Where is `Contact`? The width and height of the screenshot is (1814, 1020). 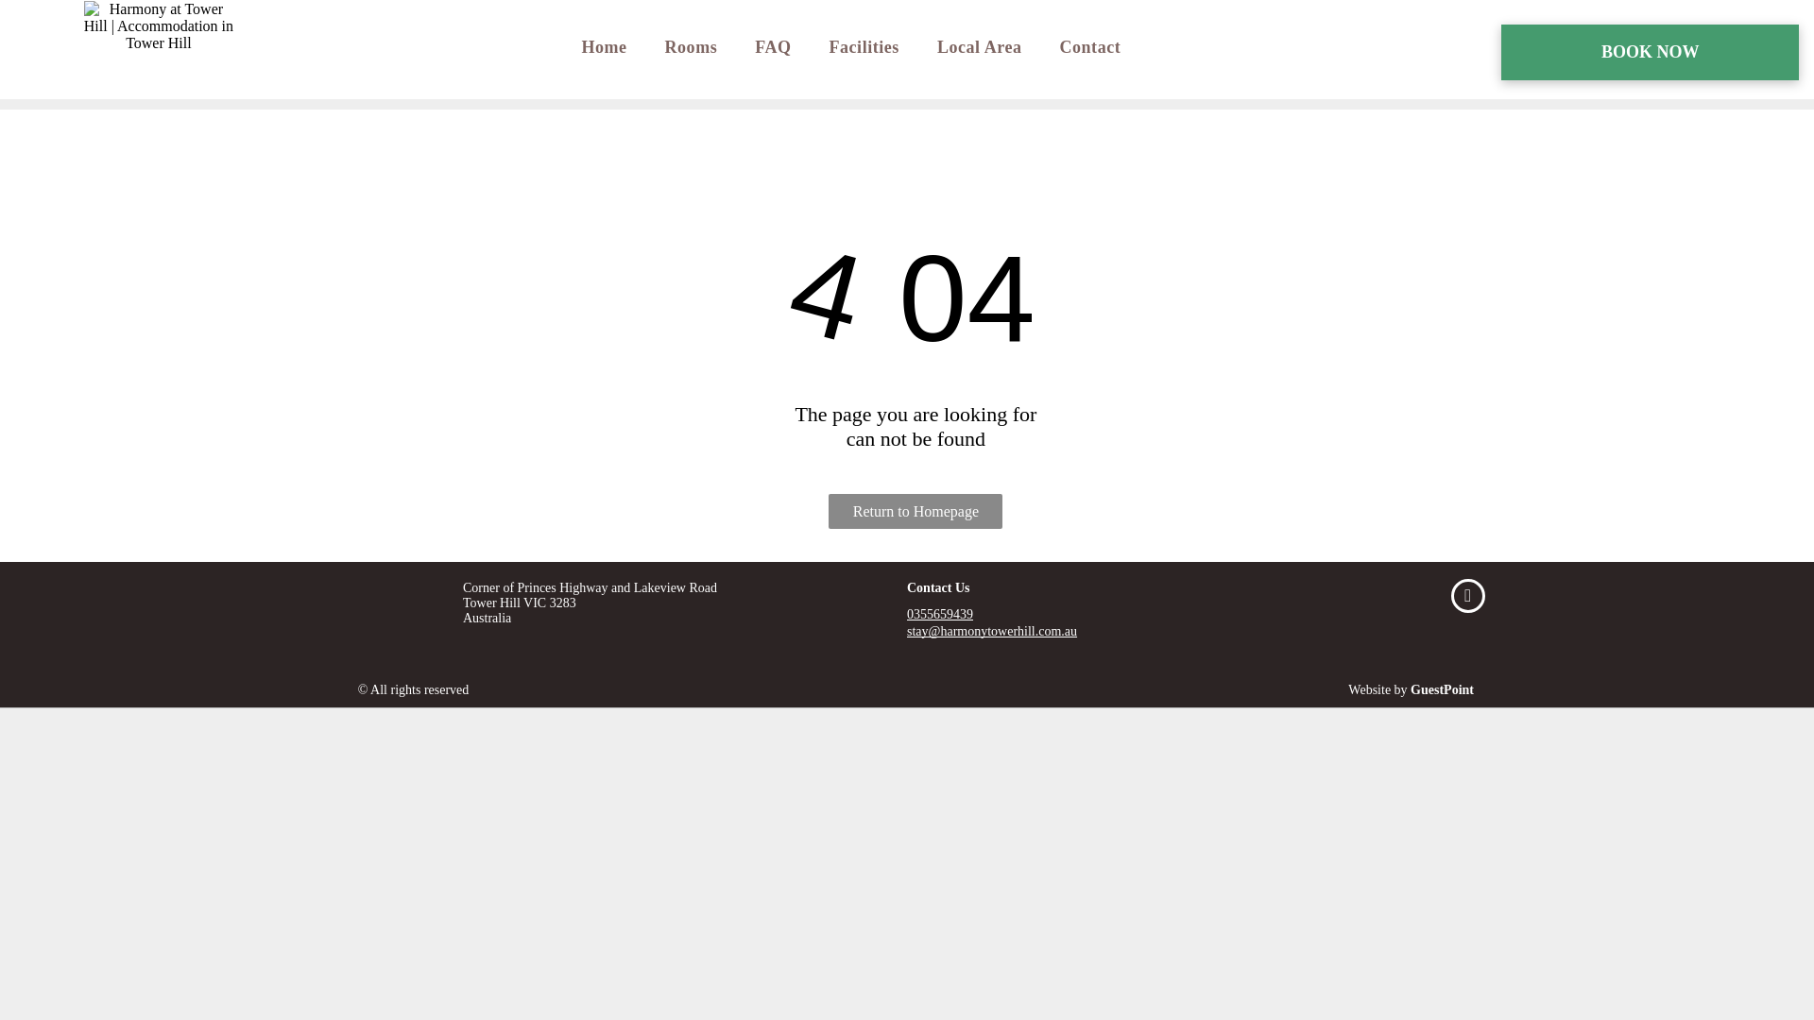 Contact is located at coordinates (1088, 46).